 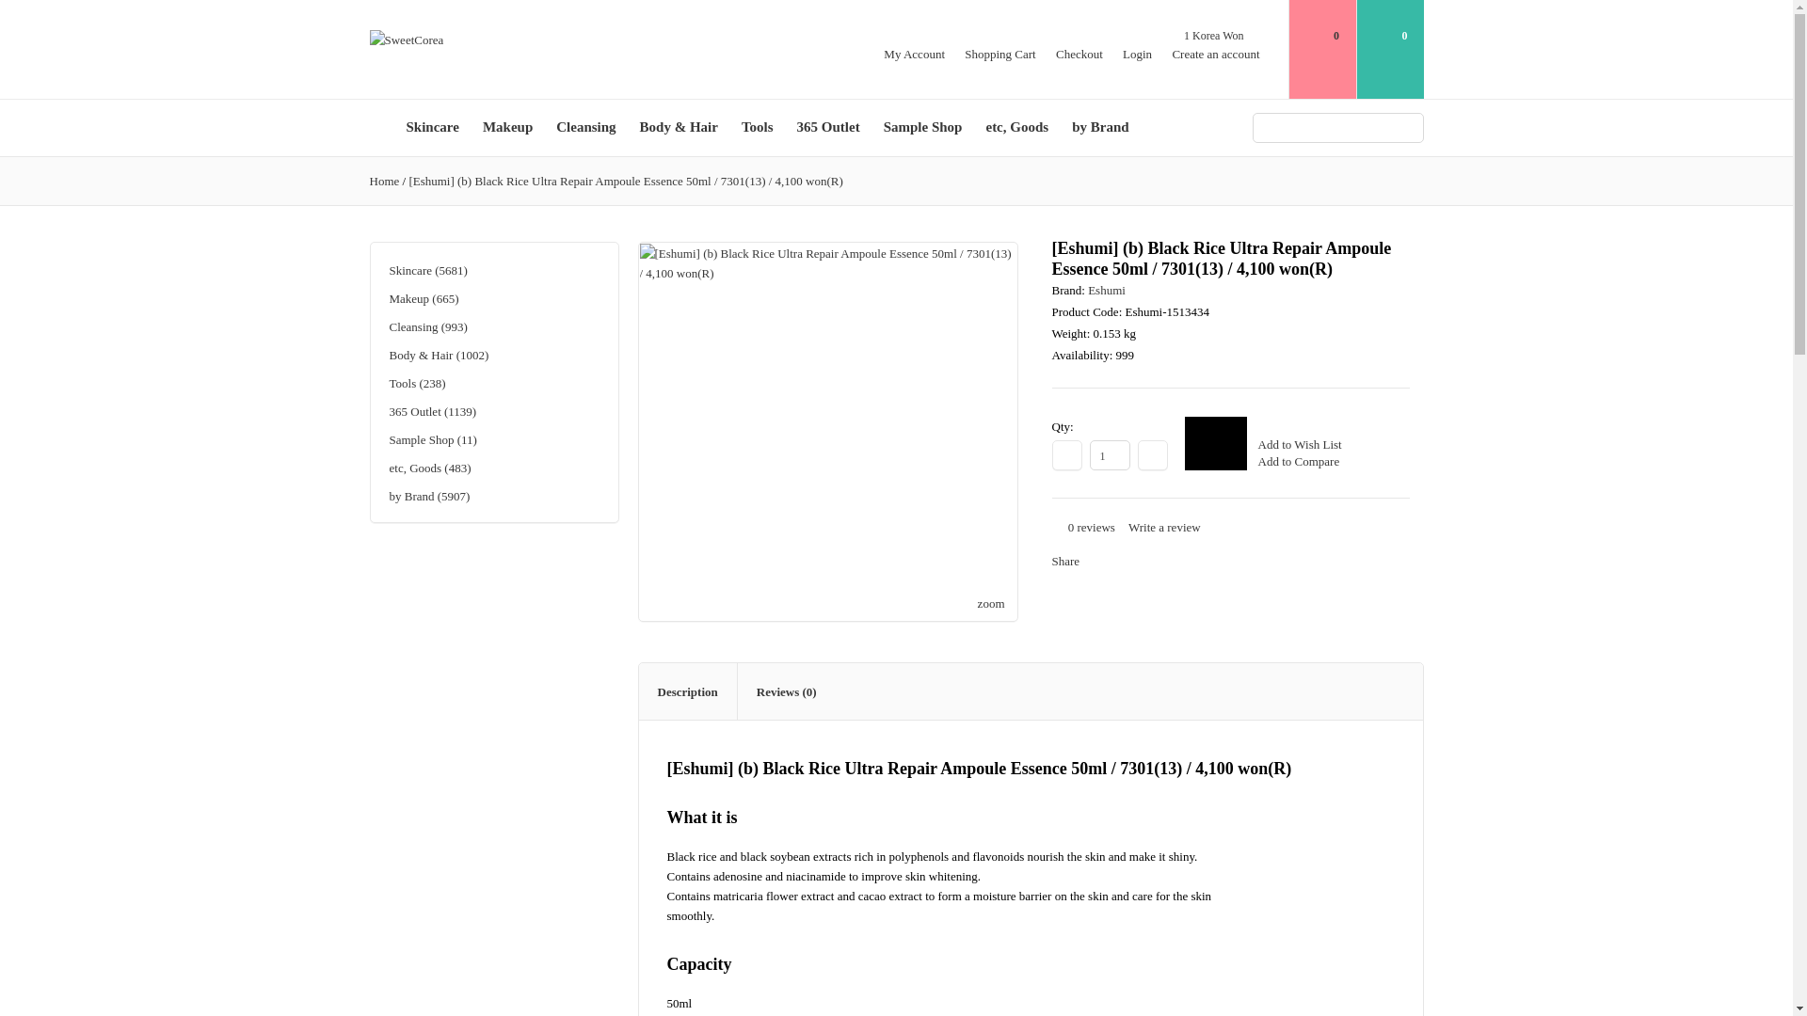 What do you see at coordinates (1110, 455) in the screenshot?
I see `1` at bounding box center [1110, 455].